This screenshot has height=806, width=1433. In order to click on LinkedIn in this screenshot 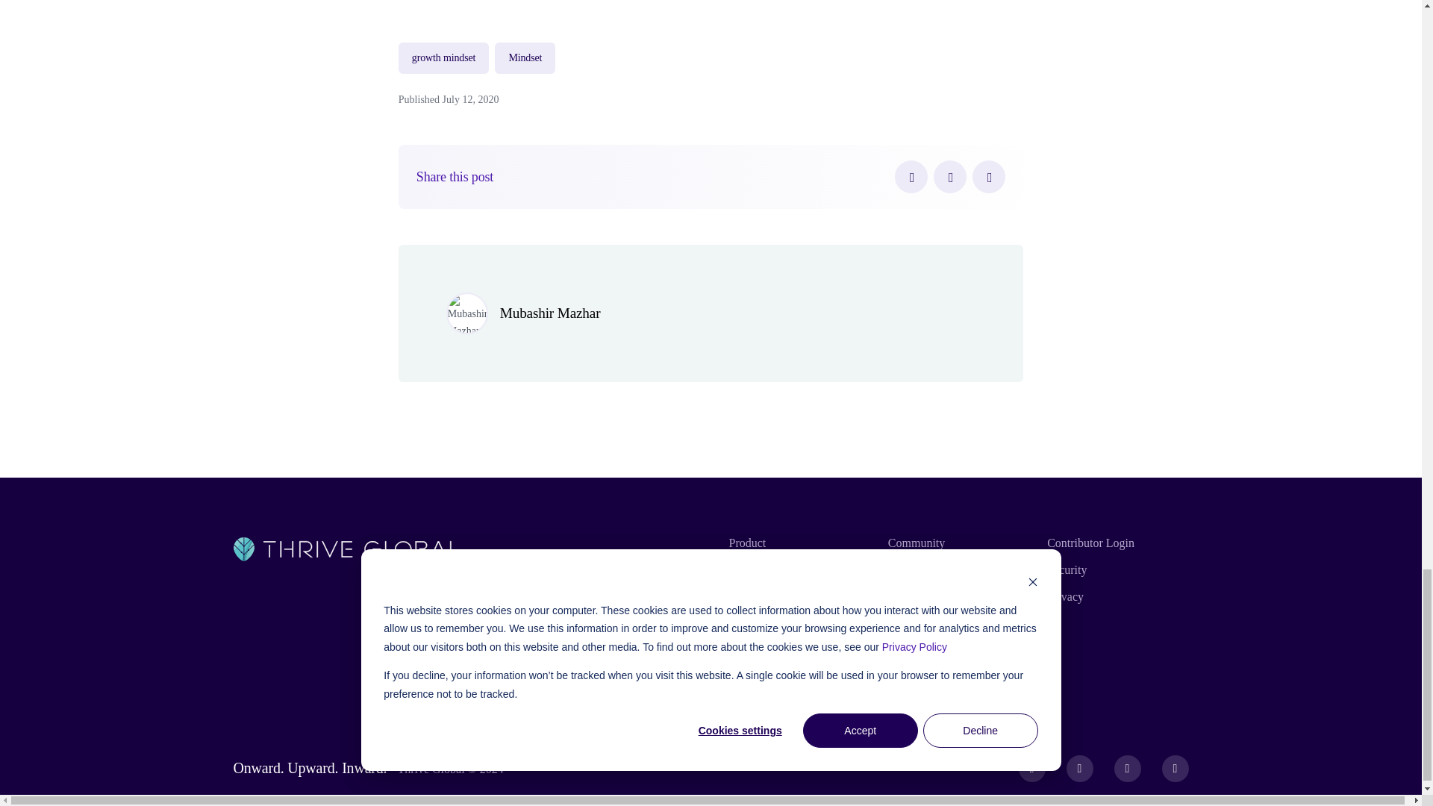, I will do `click(989, 176)`.